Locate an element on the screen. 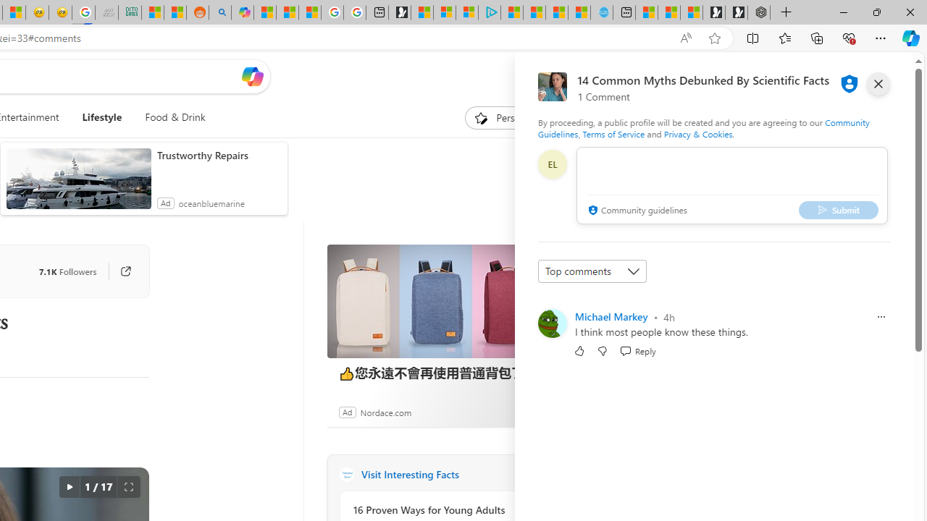  Full screen is located at coordinates (129, 487).